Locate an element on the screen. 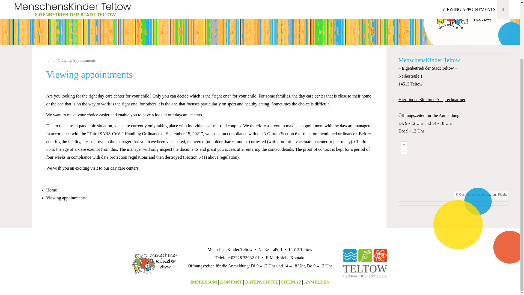  Viewing appointments is located at coordinates (65, 198).